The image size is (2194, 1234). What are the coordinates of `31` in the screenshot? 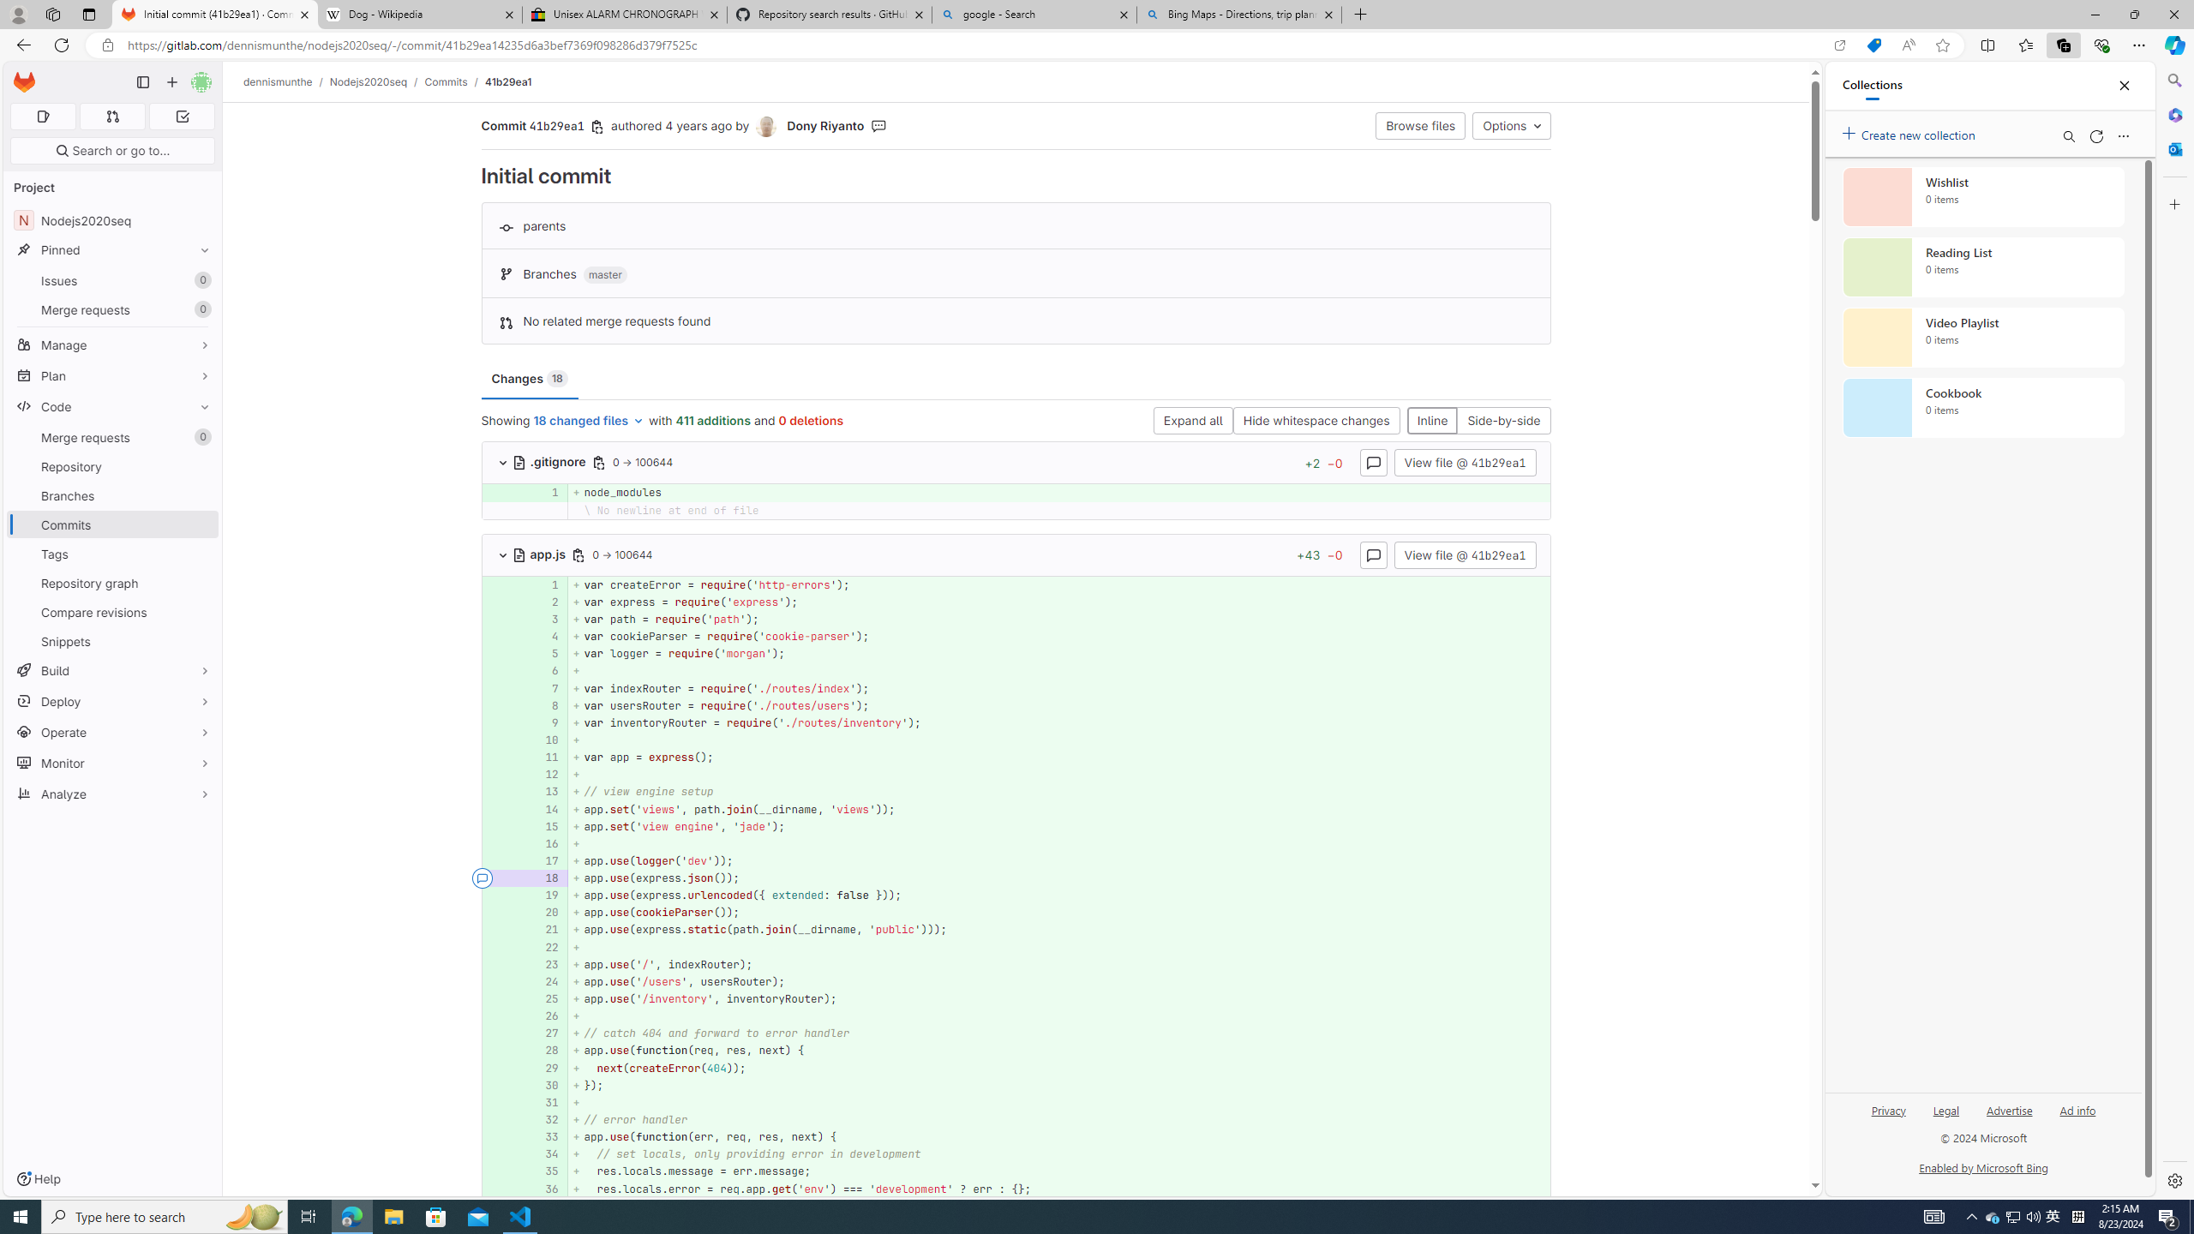 It's located at (546, 1102).